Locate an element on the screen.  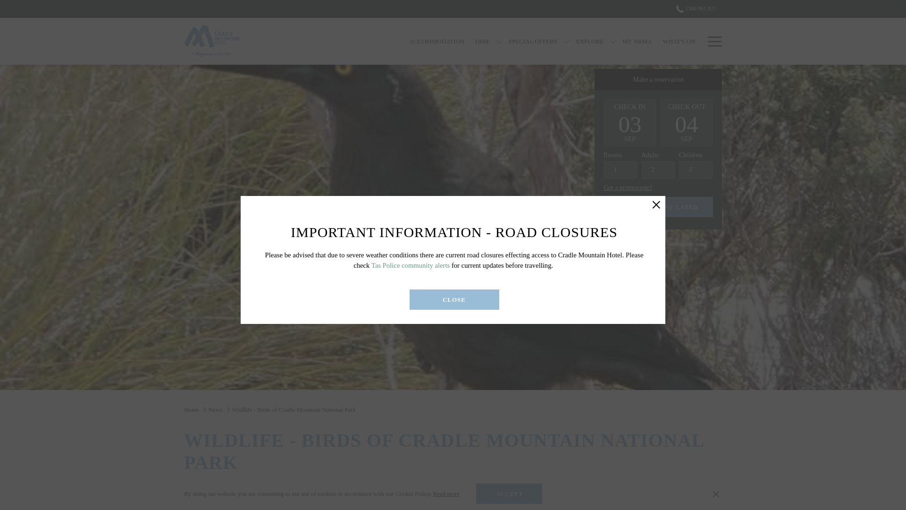
 0  is located at coordinates (696, 170).